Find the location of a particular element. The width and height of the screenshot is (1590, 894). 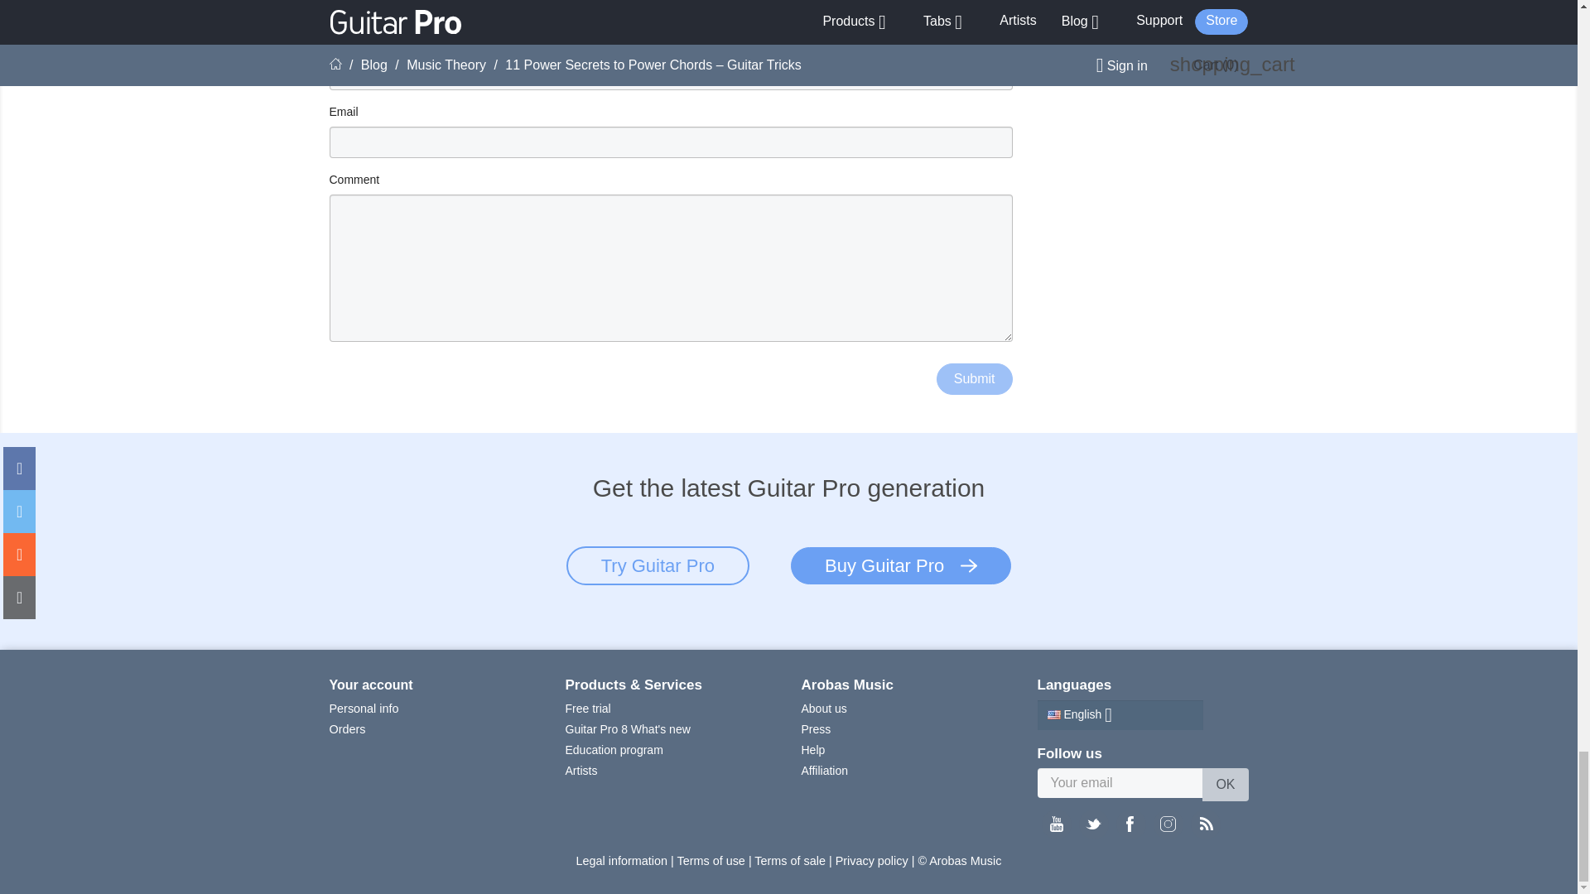

Help is located at coordinates (813, 749).